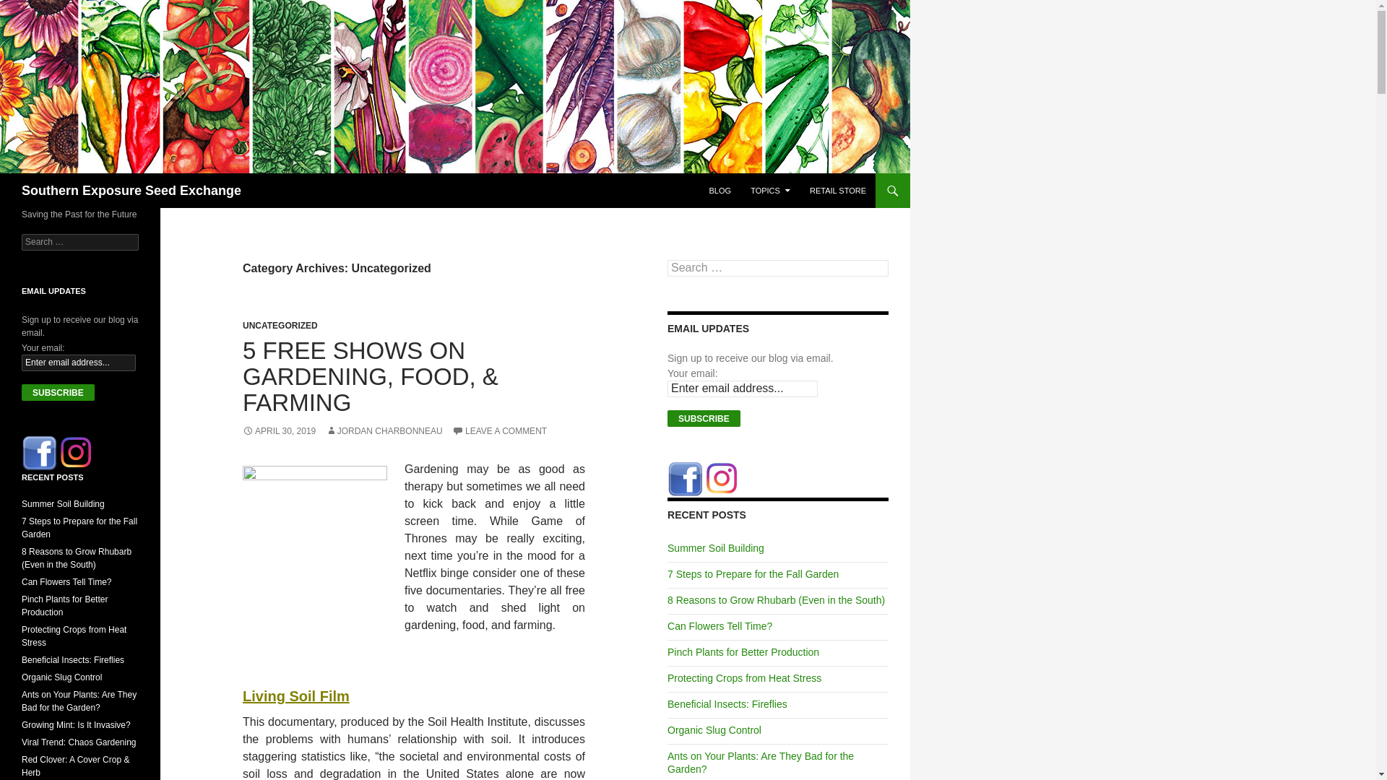 This screenshot has height=780, width=1387. I want to click on Enter email address..., so click(743, 389).